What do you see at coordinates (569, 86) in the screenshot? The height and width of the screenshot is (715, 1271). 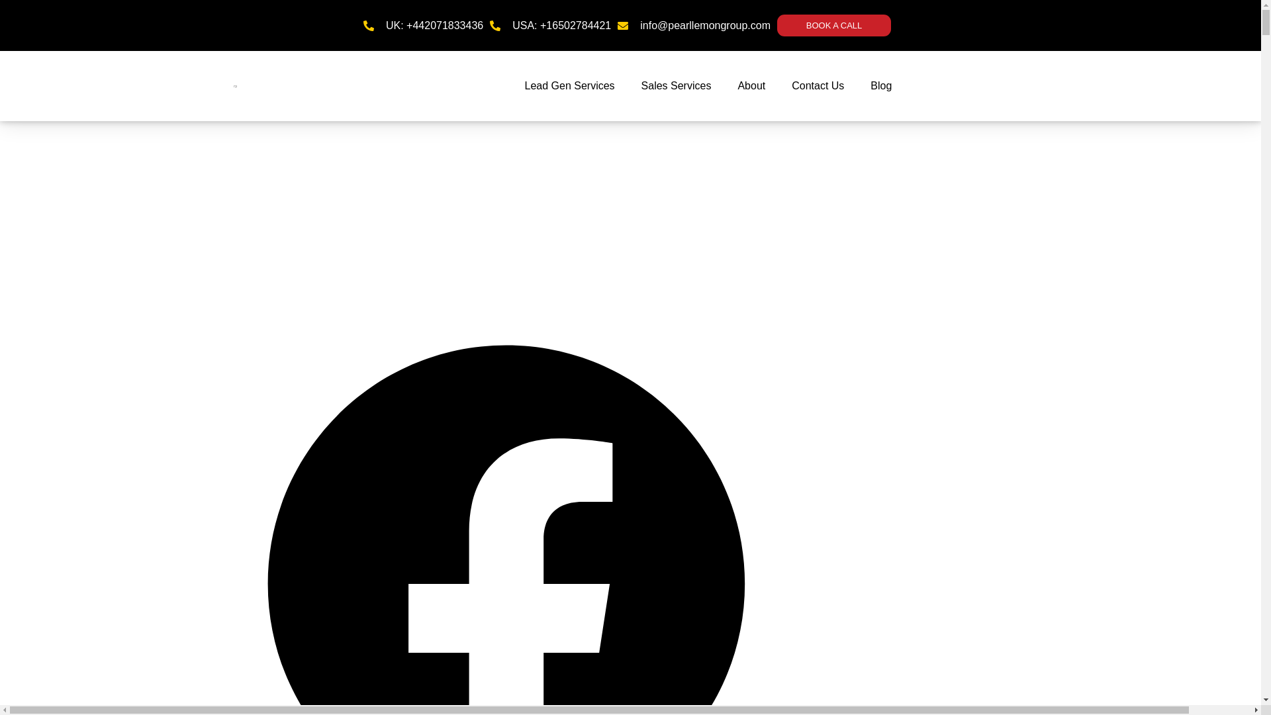 I see `Lead Gen Services` at bounding box center [569, 86].